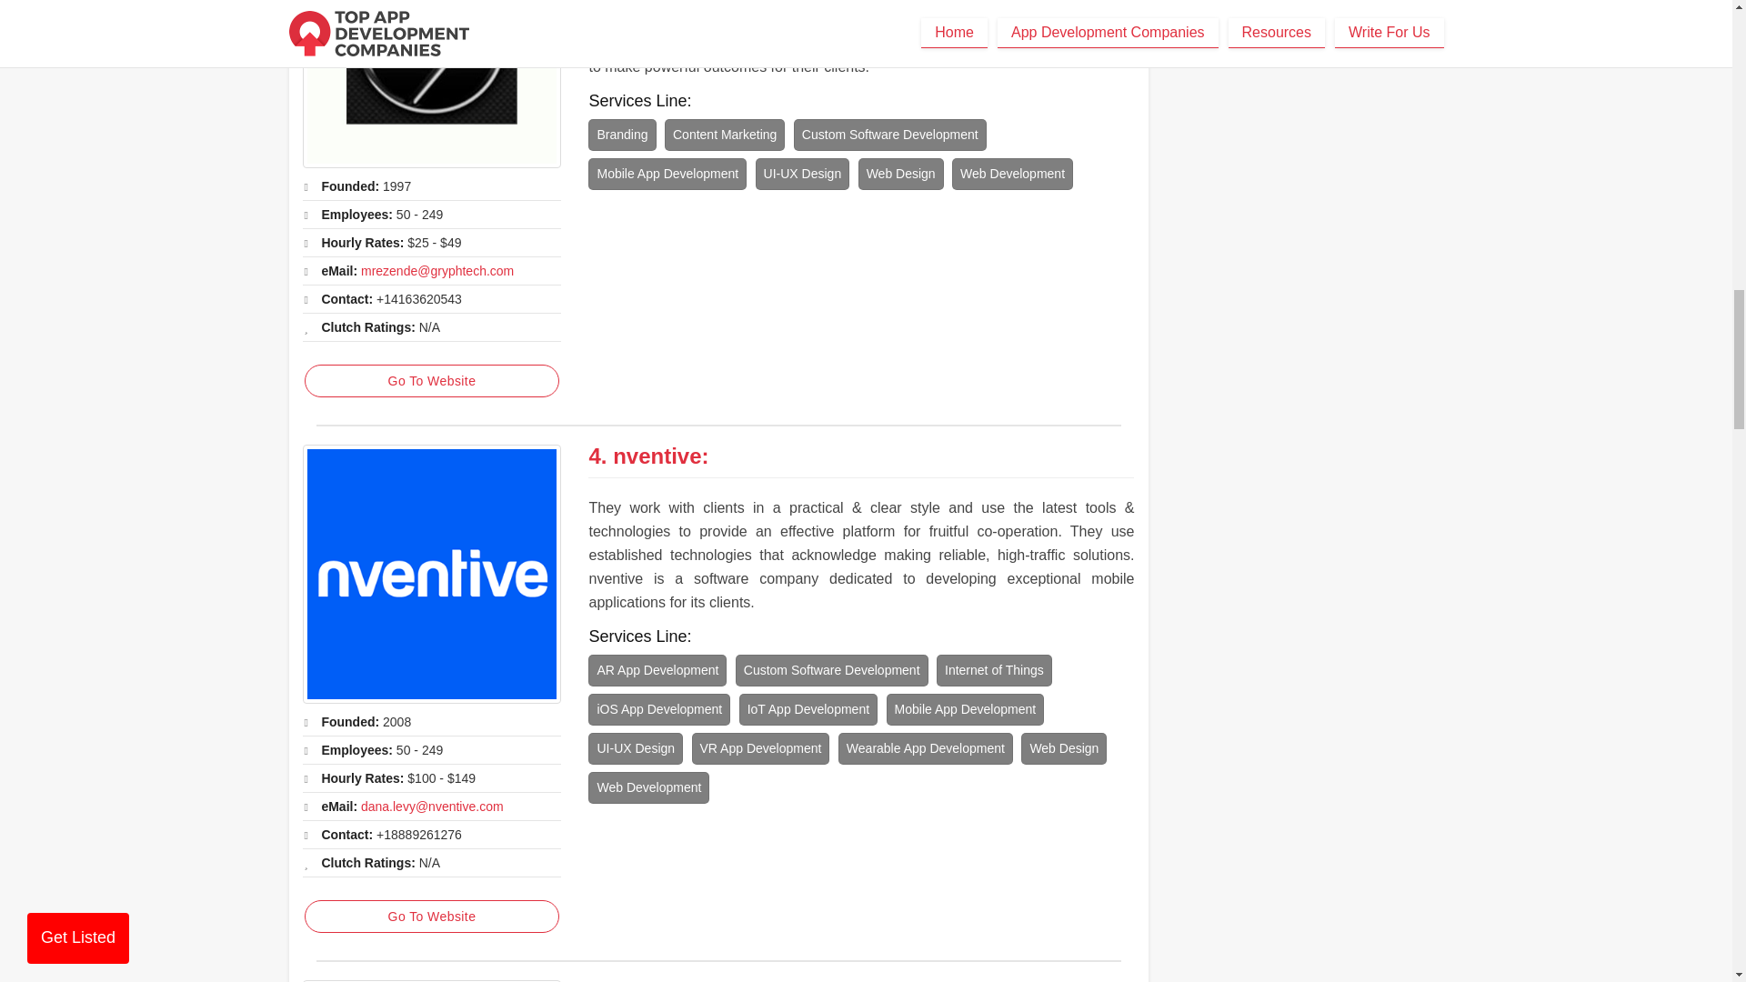 The height and width of the screenshot is (982, 1746). I want to click on Go To Website, so click(431, 380).